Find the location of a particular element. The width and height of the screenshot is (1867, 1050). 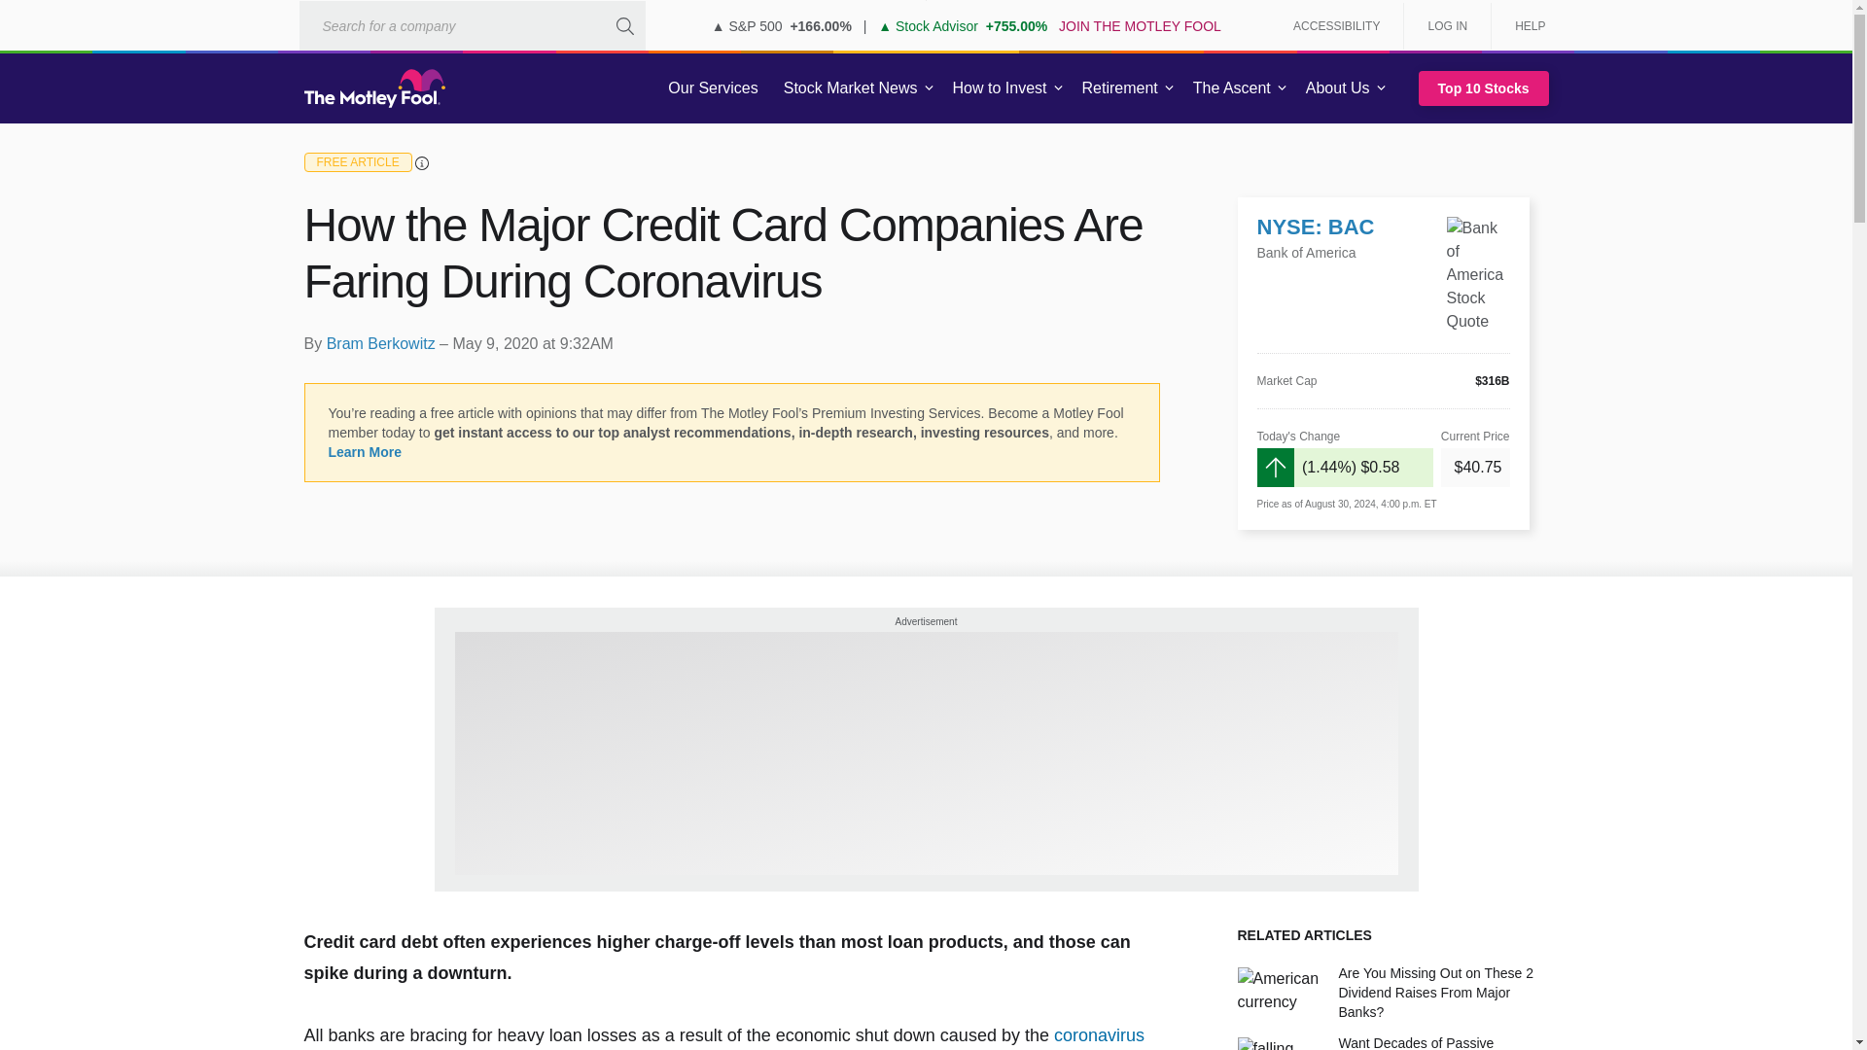

Our Services is located at coordinates (713, 88).